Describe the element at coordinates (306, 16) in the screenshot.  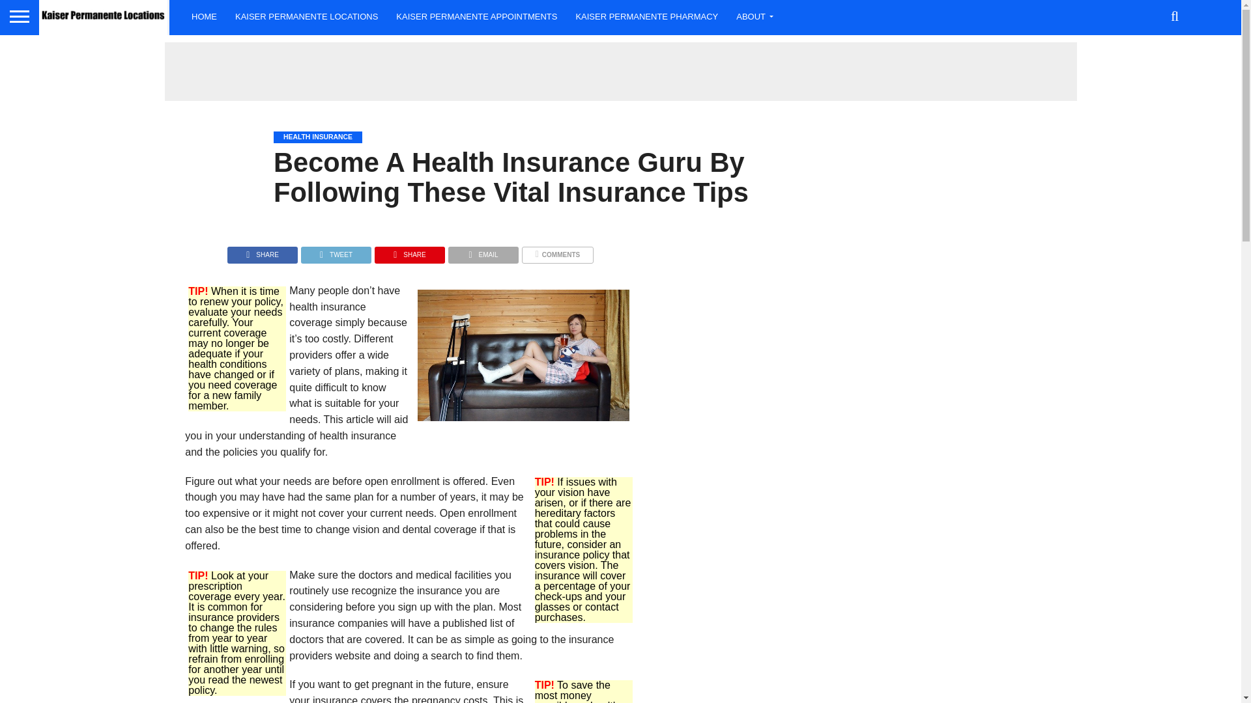
I see `KAISER PERMANENTE LOCATIONS` at that location.